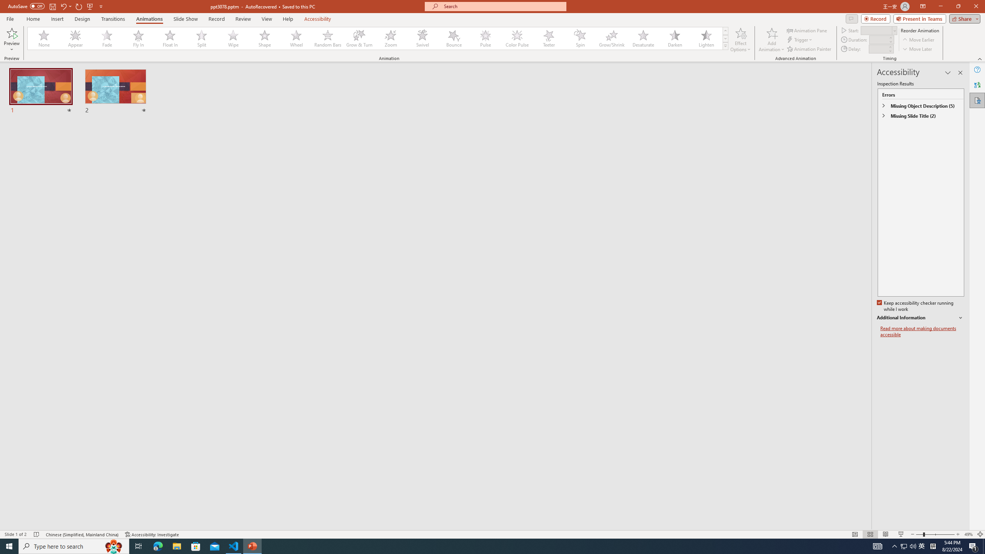 This screenshot has height=554, width=985. I want to click on None, so click(44, 38).